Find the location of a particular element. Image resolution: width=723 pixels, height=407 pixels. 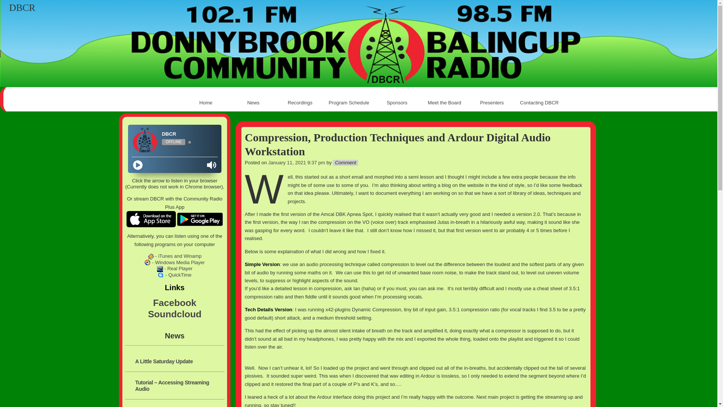

Recordings  is located at coordinates (301, 103).